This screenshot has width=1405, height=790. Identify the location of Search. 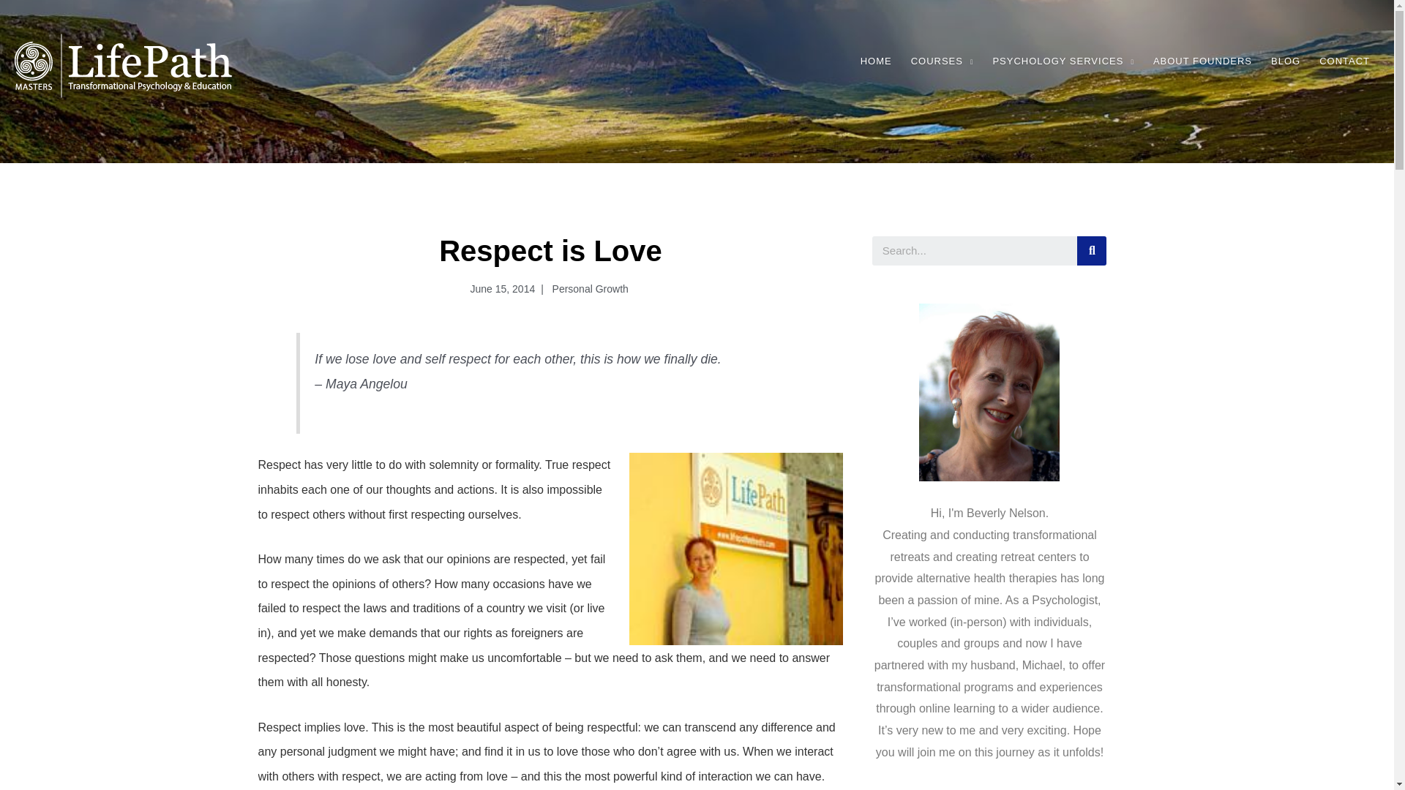
(1092, 250).